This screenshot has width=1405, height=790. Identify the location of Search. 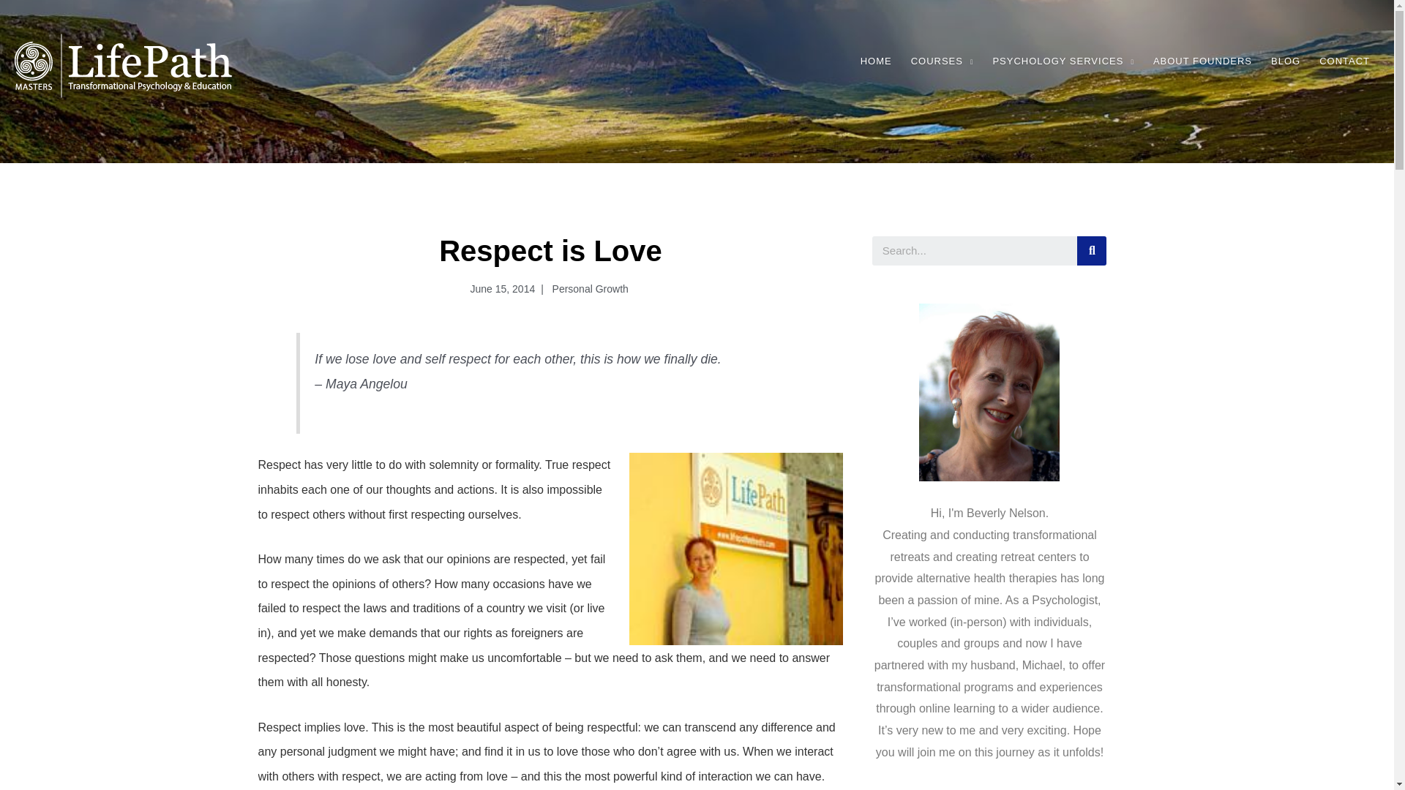
(1092, 250).